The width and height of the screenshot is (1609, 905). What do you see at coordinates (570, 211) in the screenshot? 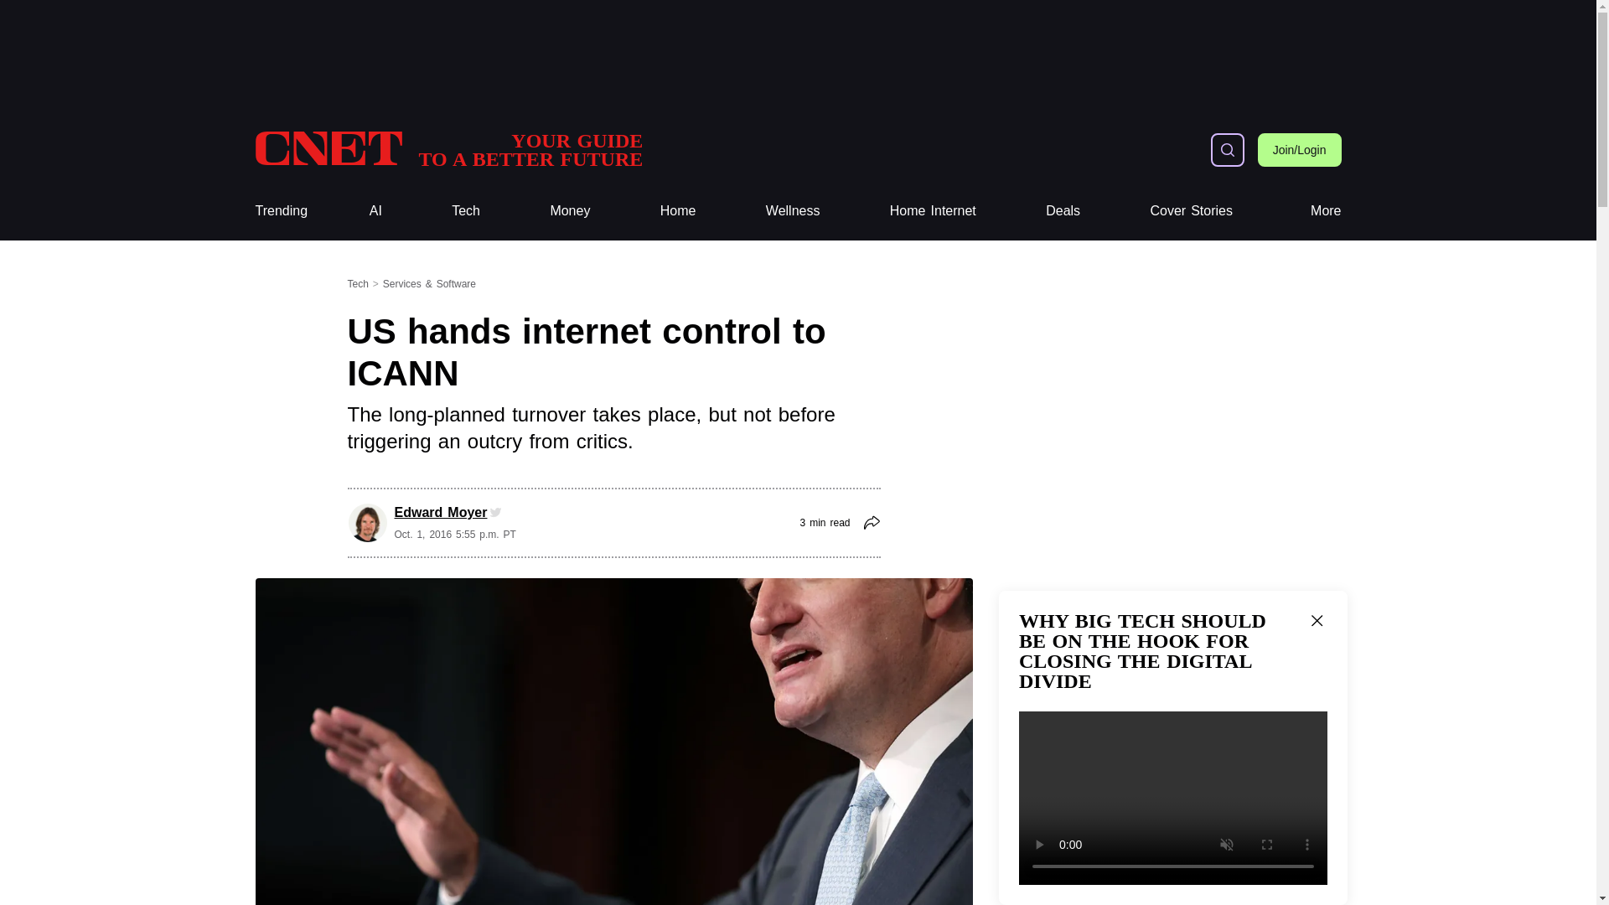
I see `Money` at bounding box center [570, 211].